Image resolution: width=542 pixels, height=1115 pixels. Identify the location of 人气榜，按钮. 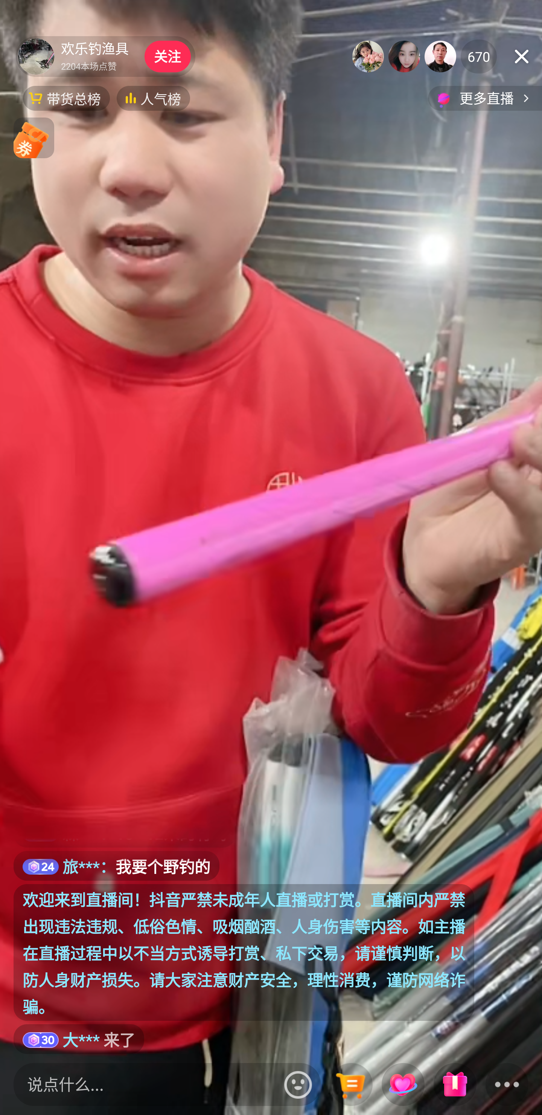
(153, 98).